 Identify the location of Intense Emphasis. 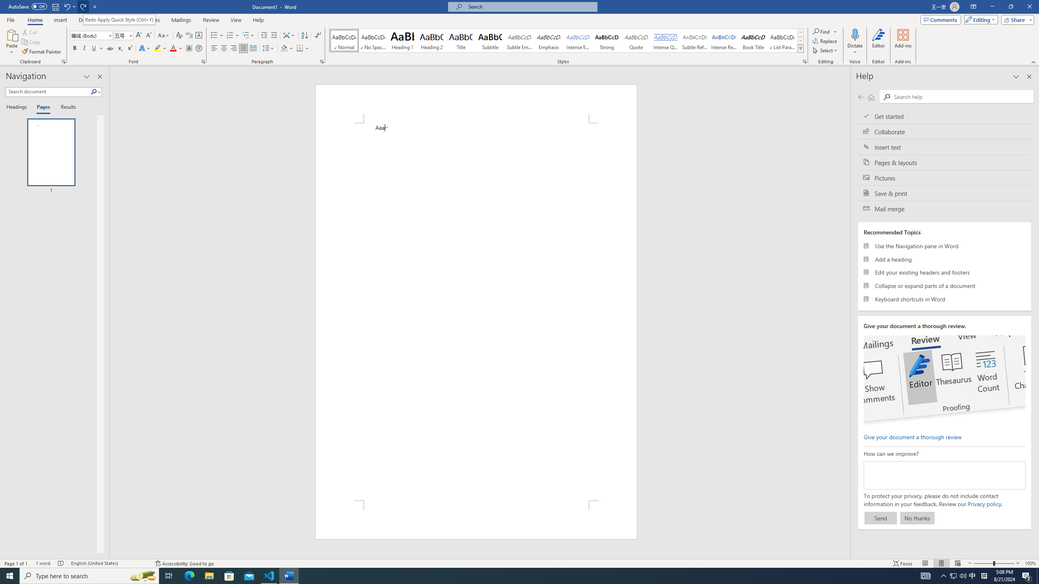
(578, 41).